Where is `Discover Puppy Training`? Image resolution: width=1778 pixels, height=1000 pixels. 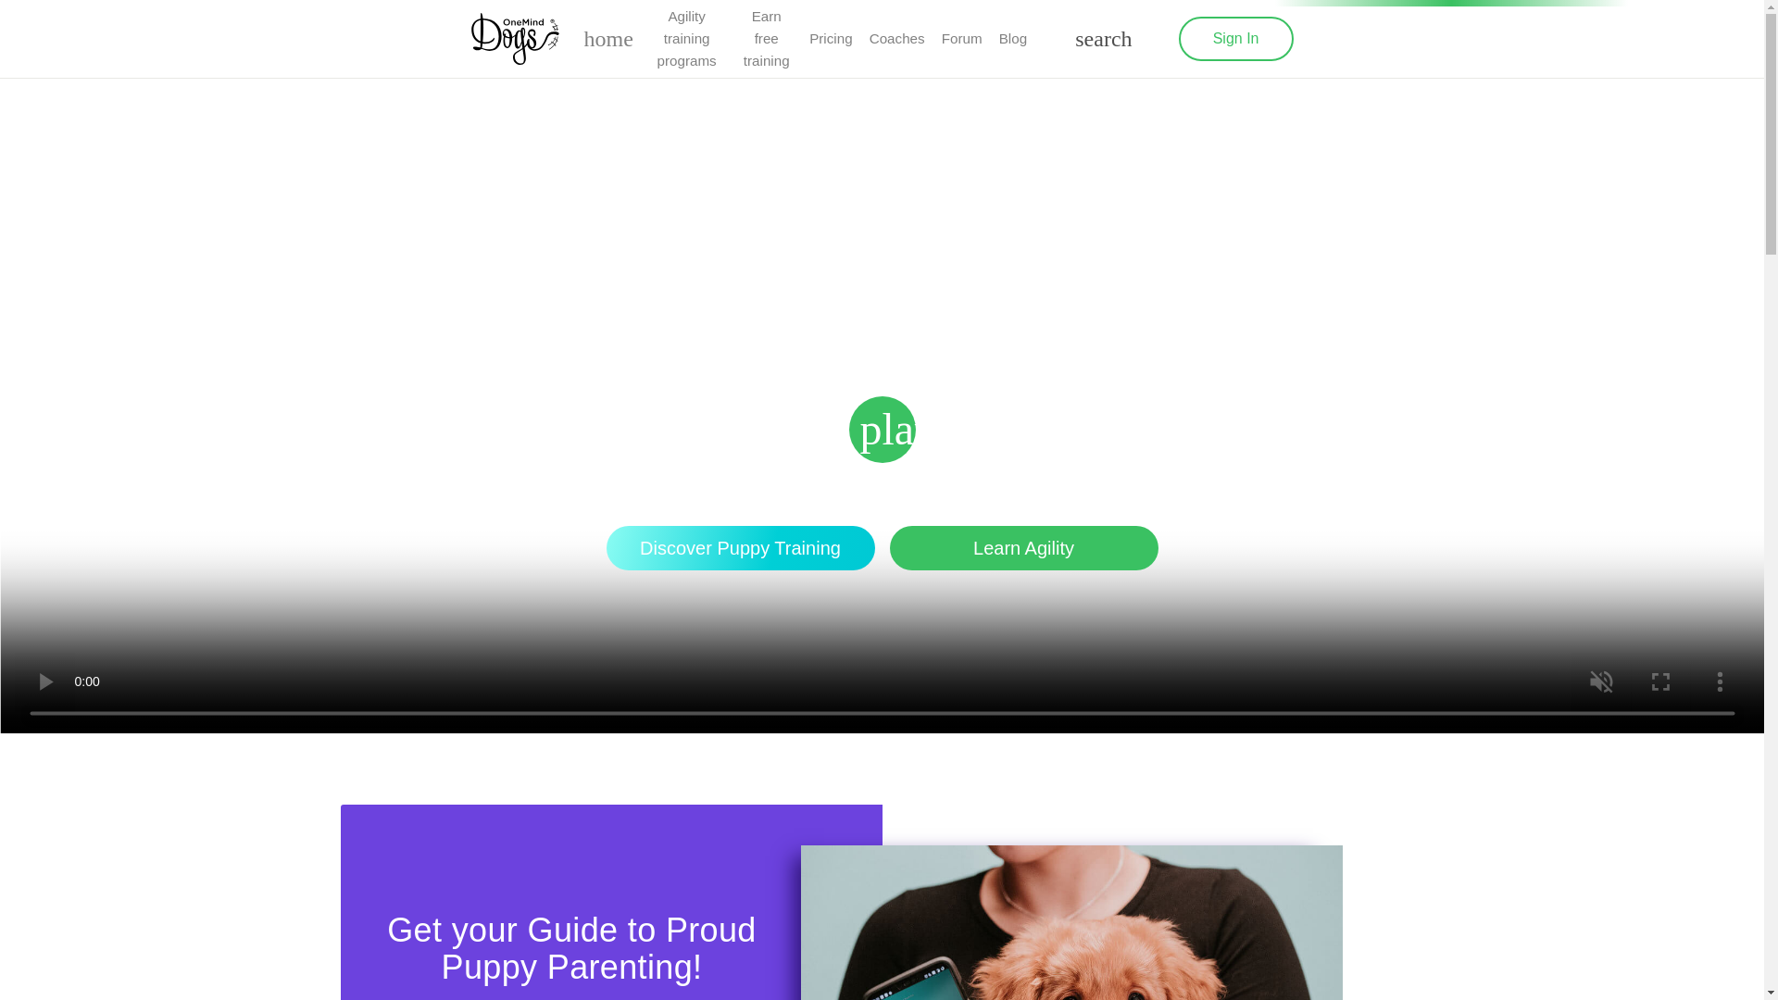 Discover Puppy Training is located at coordinates (740, 548).